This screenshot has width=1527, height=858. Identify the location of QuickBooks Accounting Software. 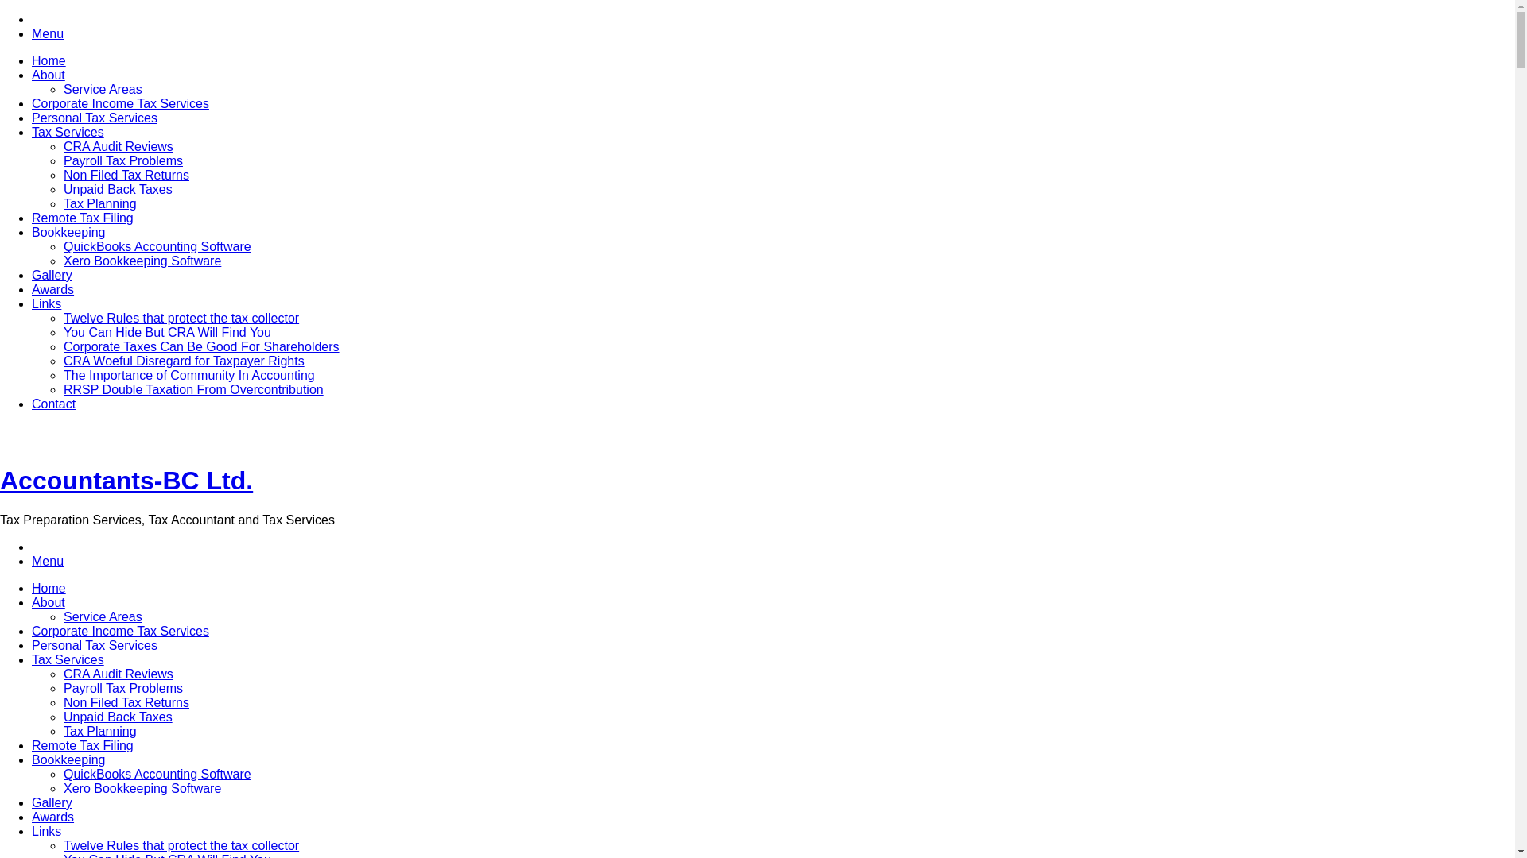
(157, 246).